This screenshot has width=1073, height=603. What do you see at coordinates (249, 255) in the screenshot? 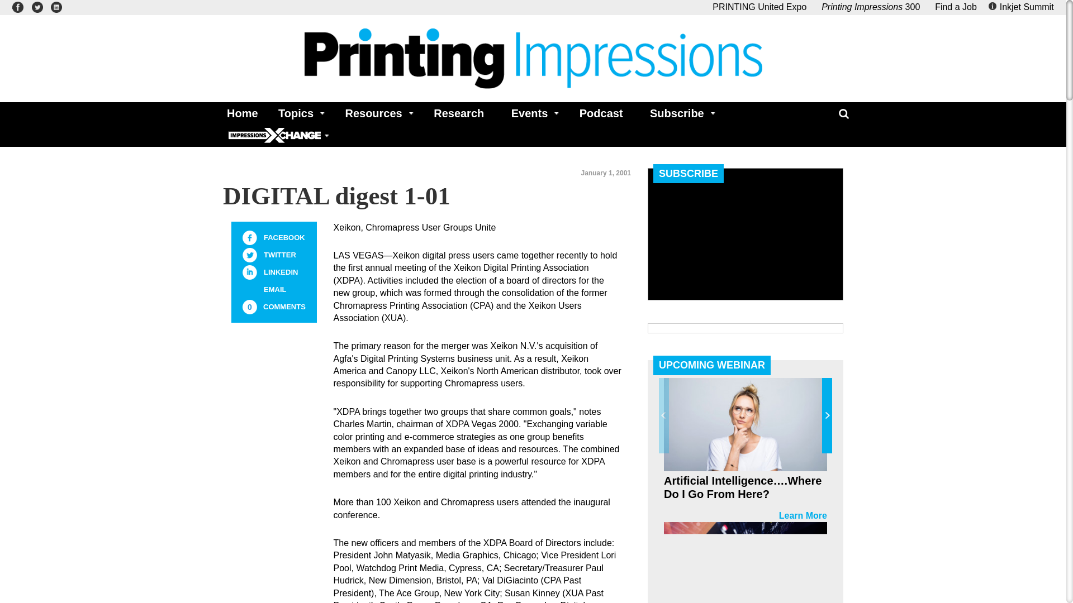
I see `Twitter` at bounding box center [249, 255].